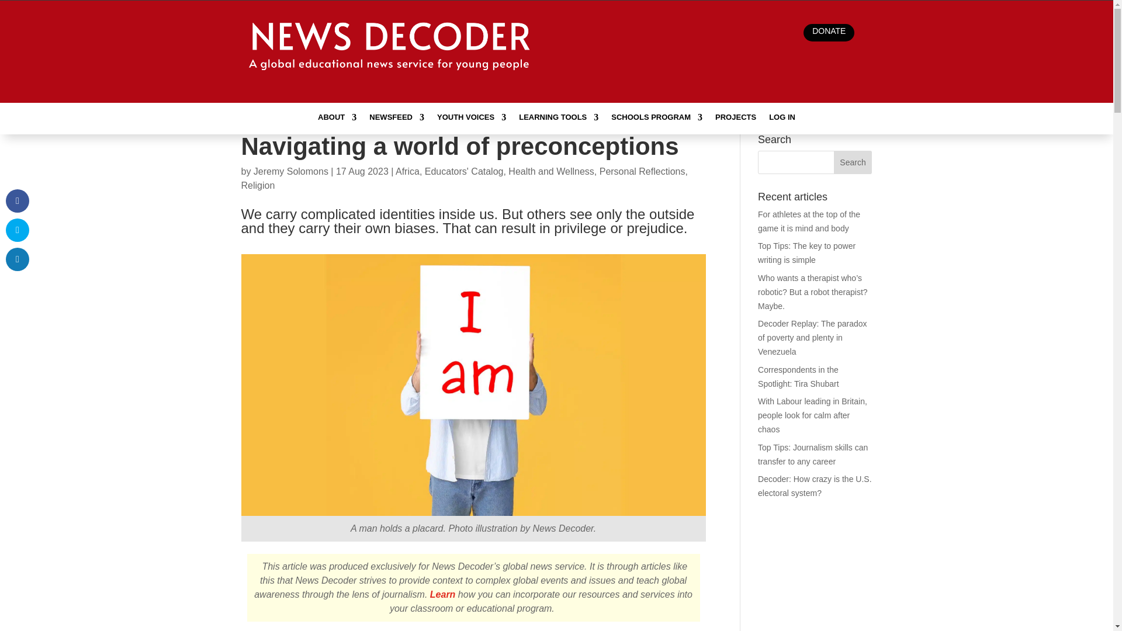  What do you see at coordinates (853, 162) in the screenshot?
I see `Search` at bounding box center [853, 162].